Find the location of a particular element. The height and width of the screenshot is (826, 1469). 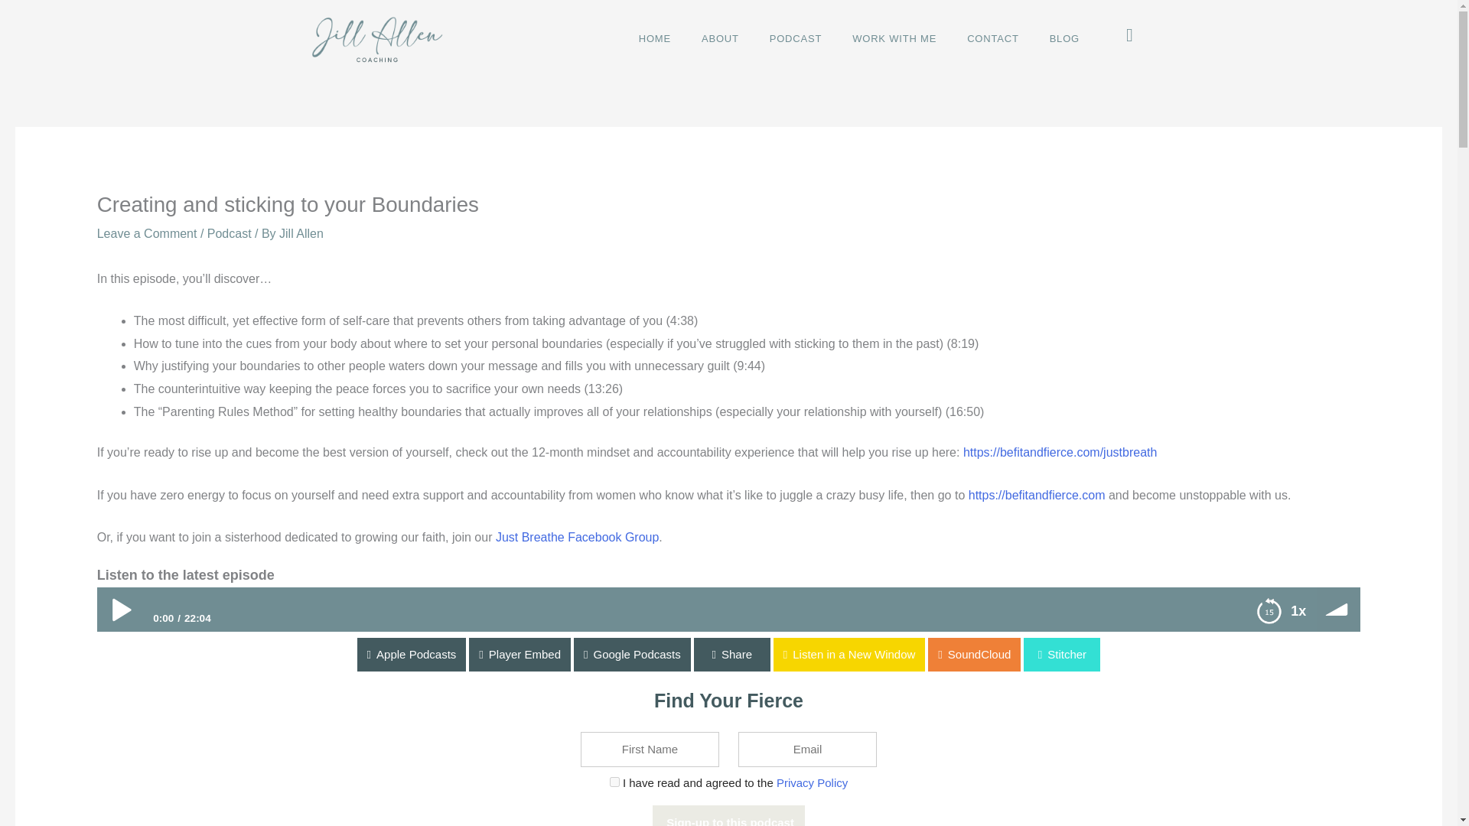

Share is located at coordinates (731, 655).